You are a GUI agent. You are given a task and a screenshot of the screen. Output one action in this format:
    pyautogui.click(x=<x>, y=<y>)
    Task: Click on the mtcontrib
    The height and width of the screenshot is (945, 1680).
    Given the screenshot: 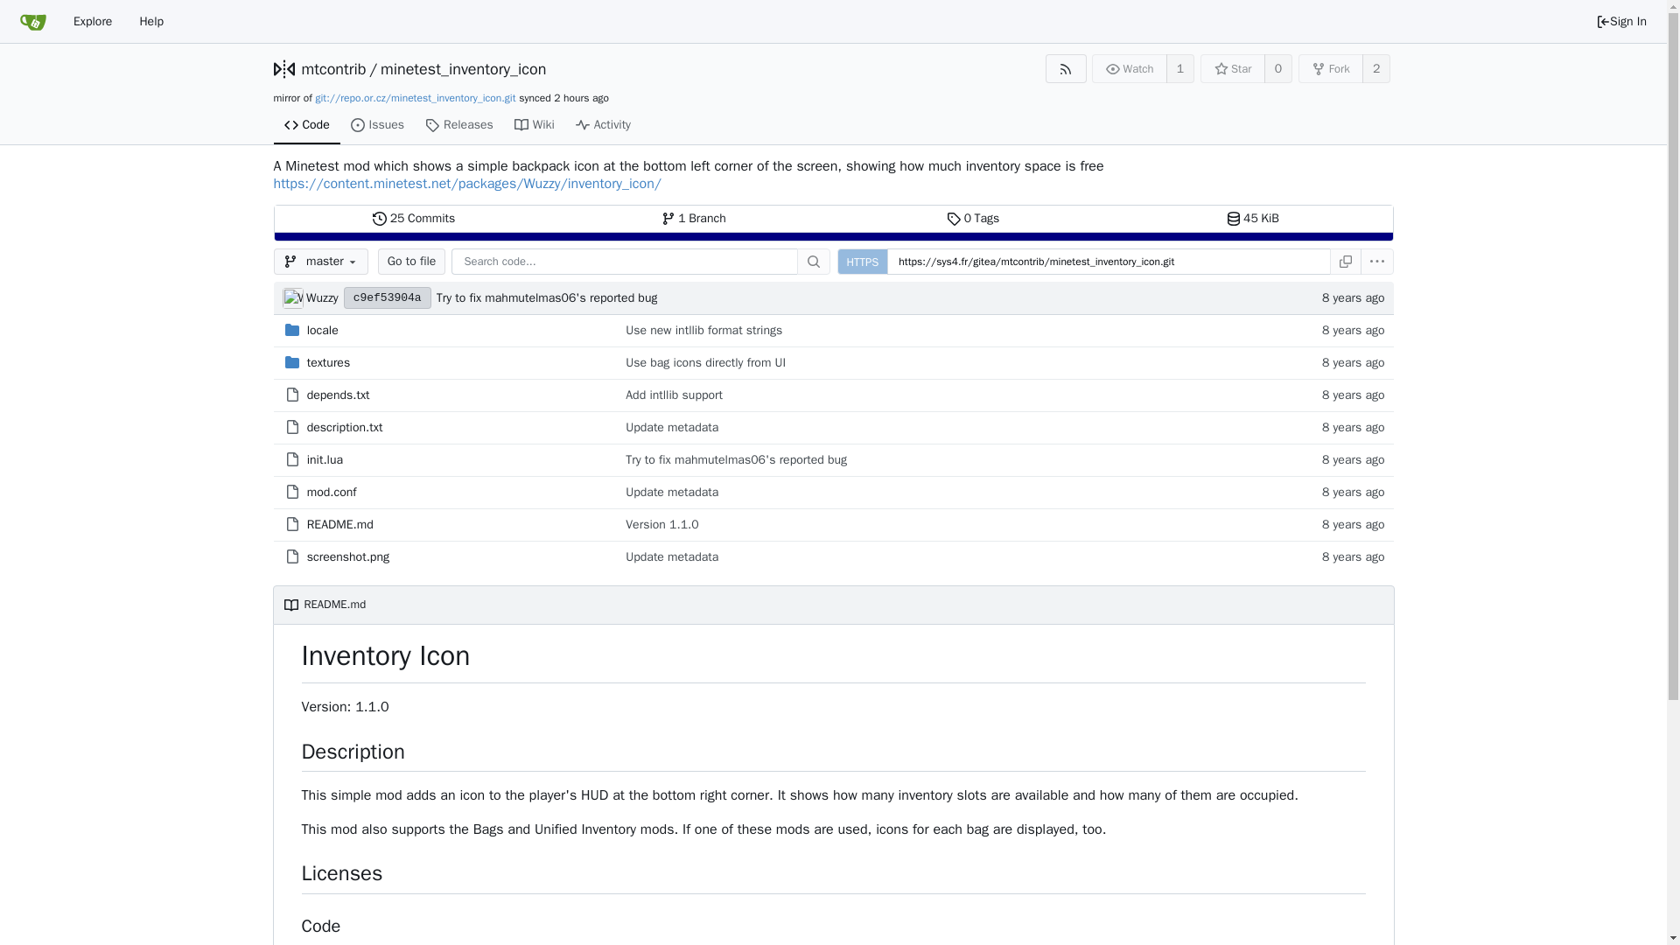 What is the action you would take?
    pyautogui.click(x=415, y=219)
    